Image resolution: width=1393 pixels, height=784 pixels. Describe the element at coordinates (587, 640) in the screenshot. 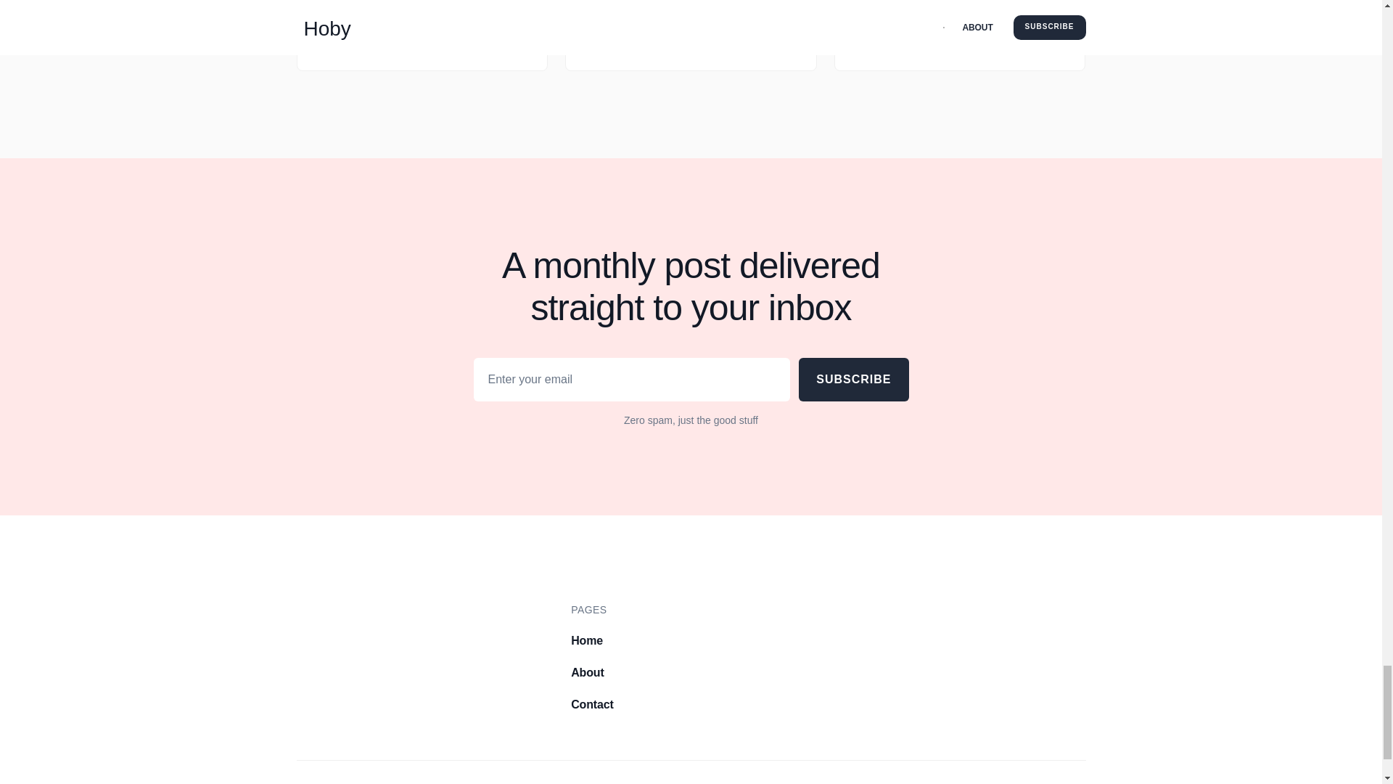

I see `Home` at that location.